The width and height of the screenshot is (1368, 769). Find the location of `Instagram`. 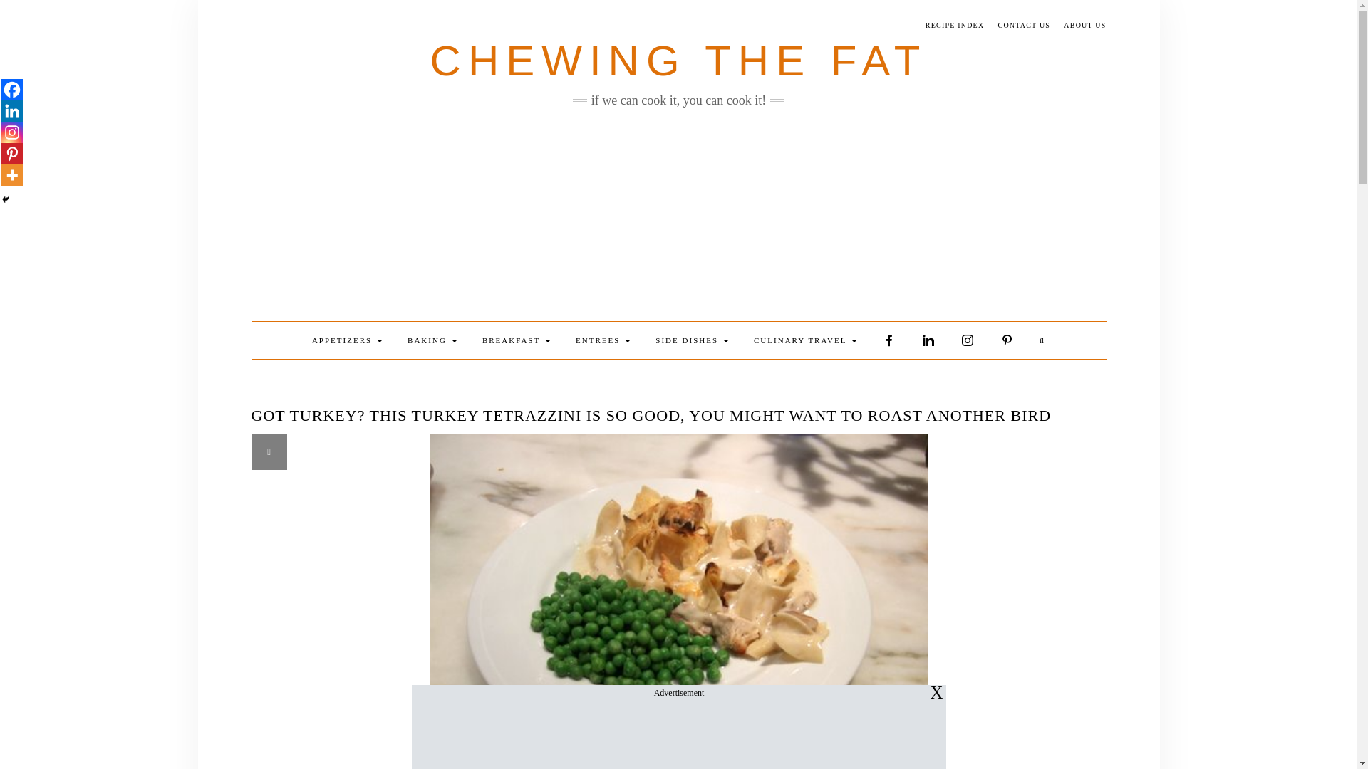

Instagram is located at coordinates (11, 132).